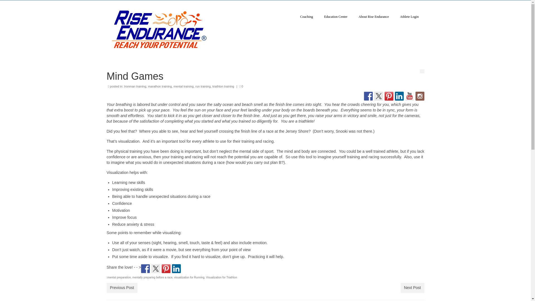 The height and width of the screenshot is (301, 535). Describe the element at coordinates (389, 96) in the screenshot. I see `Our board on Pinterest` at that location.